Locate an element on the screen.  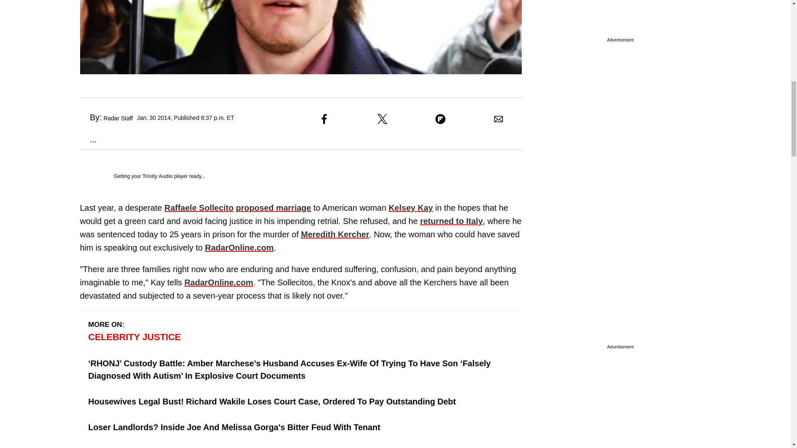
Share to Flipboard is located at coordinates (440, 119).